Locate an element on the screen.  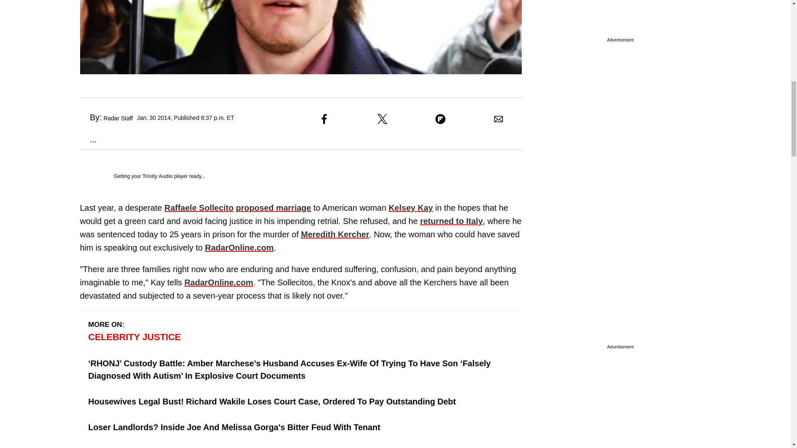
Share to Flipboard is located at coordinates (440, 119).